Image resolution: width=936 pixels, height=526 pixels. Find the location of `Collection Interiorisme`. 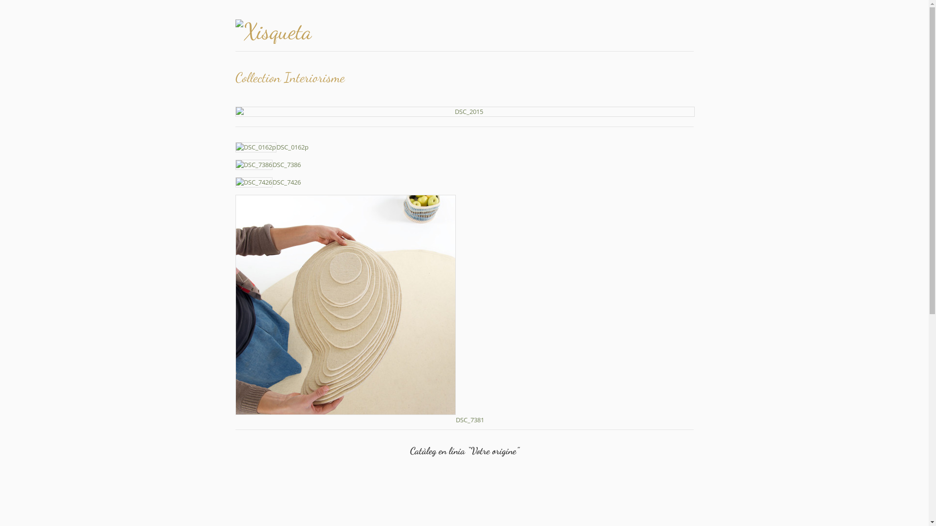

Collection Interiorisme is located at coordinates (464, 112).